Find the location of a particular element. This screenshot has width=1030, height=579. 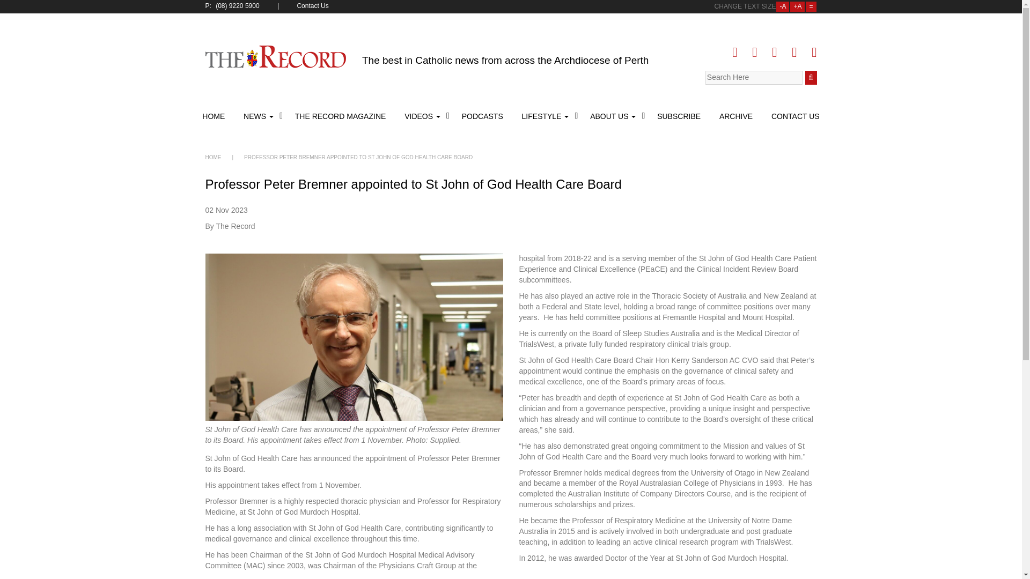

VIDEOS is located at coordinates (424, 116).